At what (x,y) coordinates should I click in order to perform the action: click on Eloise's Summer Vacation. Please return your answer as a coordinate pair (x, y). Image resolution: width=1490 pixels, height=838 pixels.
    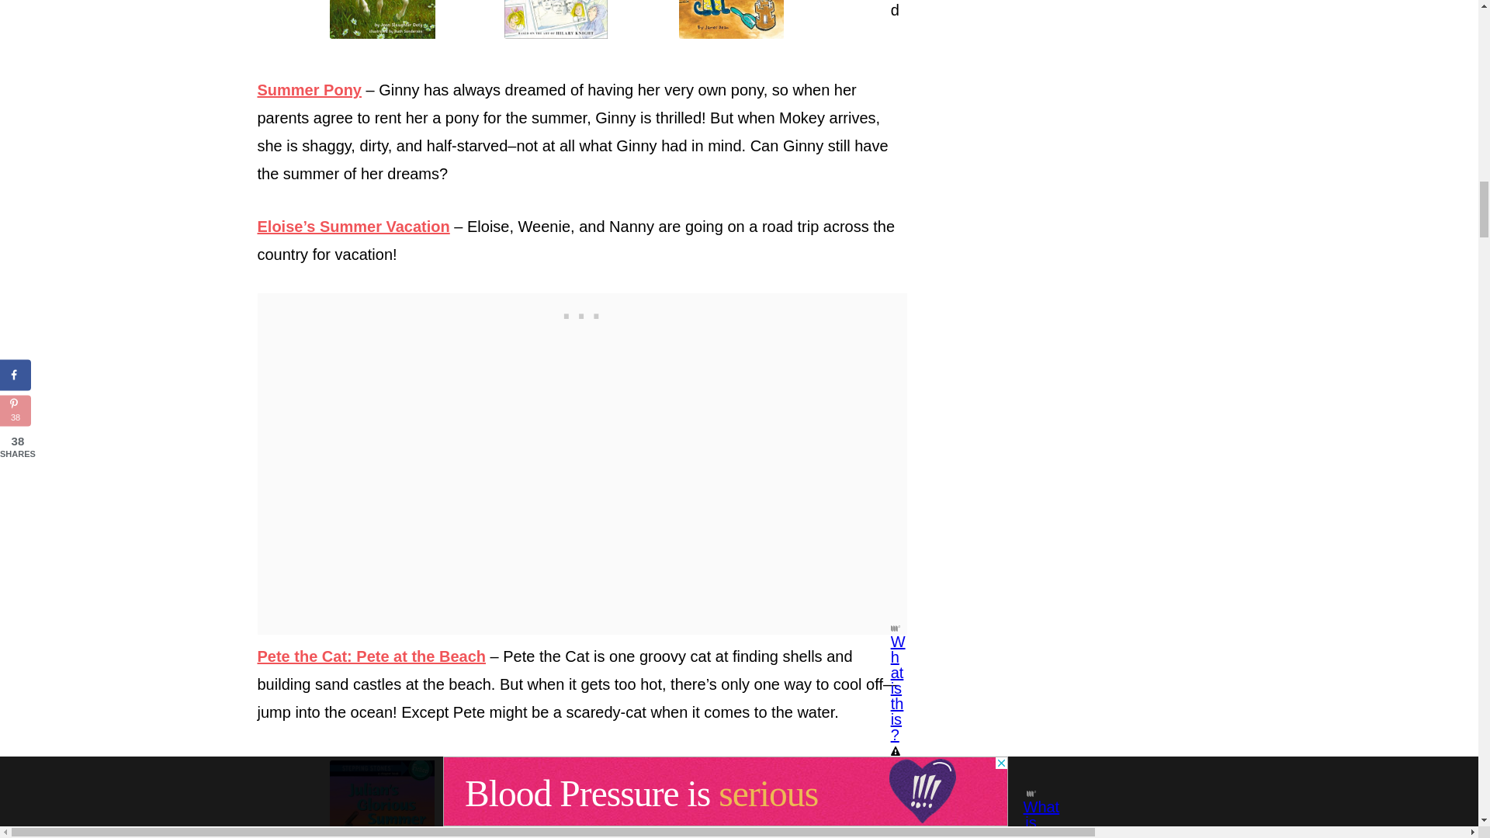
    Looking at the image, I should click on (582, 20).